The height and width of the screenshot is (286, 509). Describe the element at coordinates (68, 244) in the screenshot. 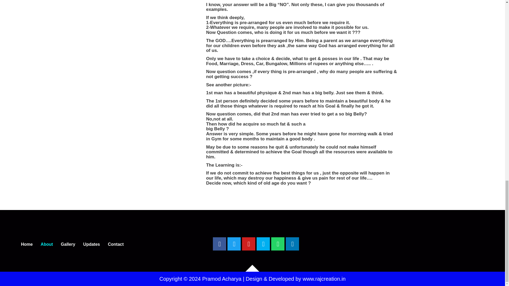

I see `Gallery` at that location.